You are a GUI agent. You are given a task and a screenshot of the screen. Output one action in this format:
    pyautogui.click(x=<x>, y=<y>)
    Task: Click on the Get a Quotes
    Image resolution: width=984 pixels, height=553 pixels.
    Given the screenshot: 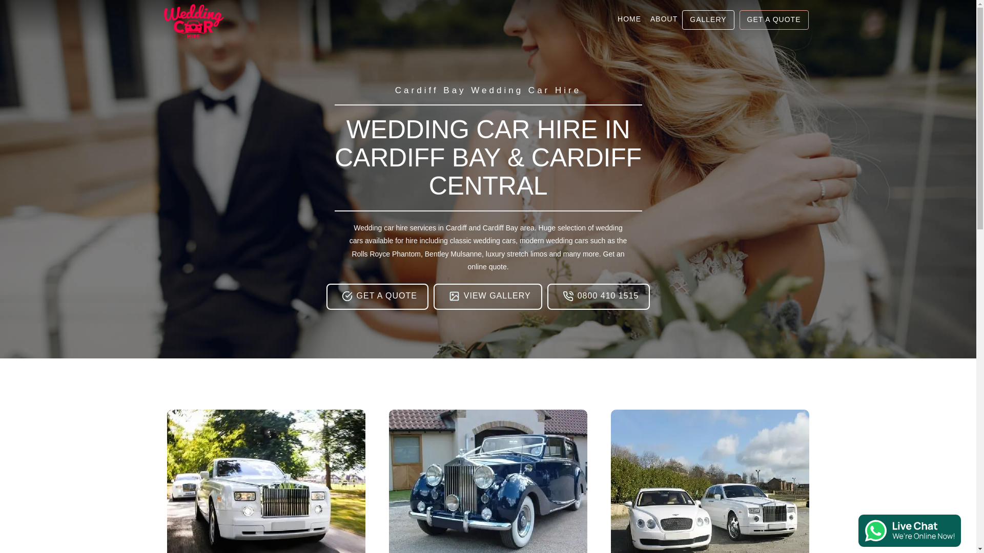 What is the action you would take?
    pyautogui.click(x=377, y=296)
    